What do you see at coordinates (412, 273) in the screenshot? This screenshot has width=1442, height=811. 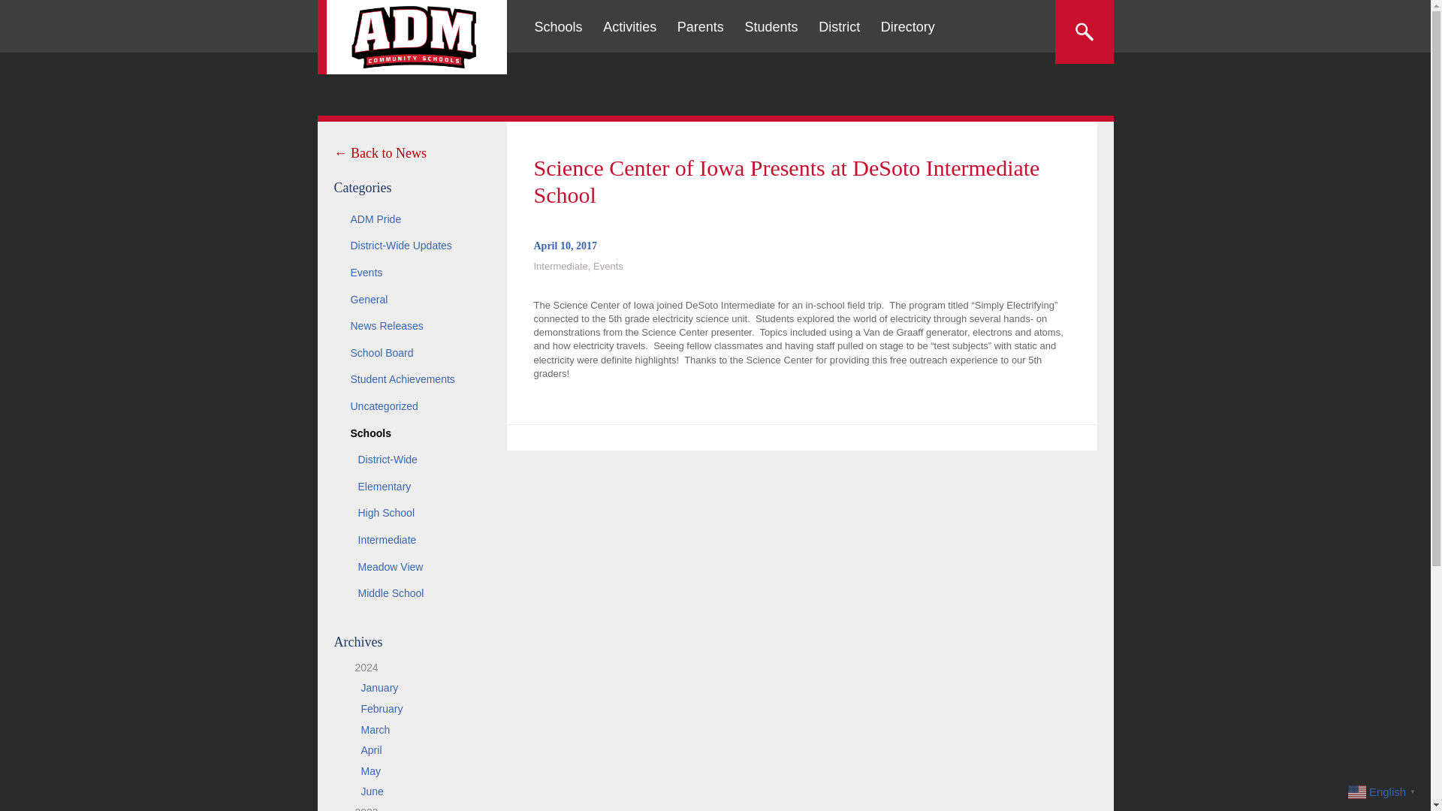 I see `Events` at bounding box center [412, 273].